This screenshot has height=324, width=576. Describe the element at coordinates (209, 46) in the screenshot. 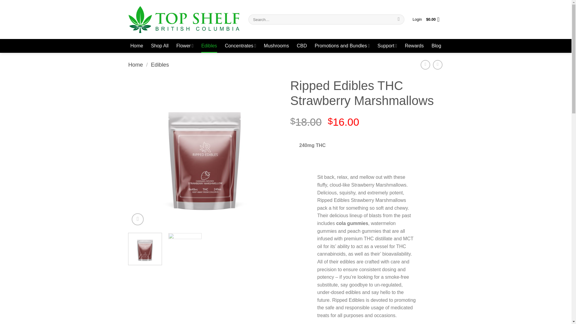

I see `Edibles` at that location.